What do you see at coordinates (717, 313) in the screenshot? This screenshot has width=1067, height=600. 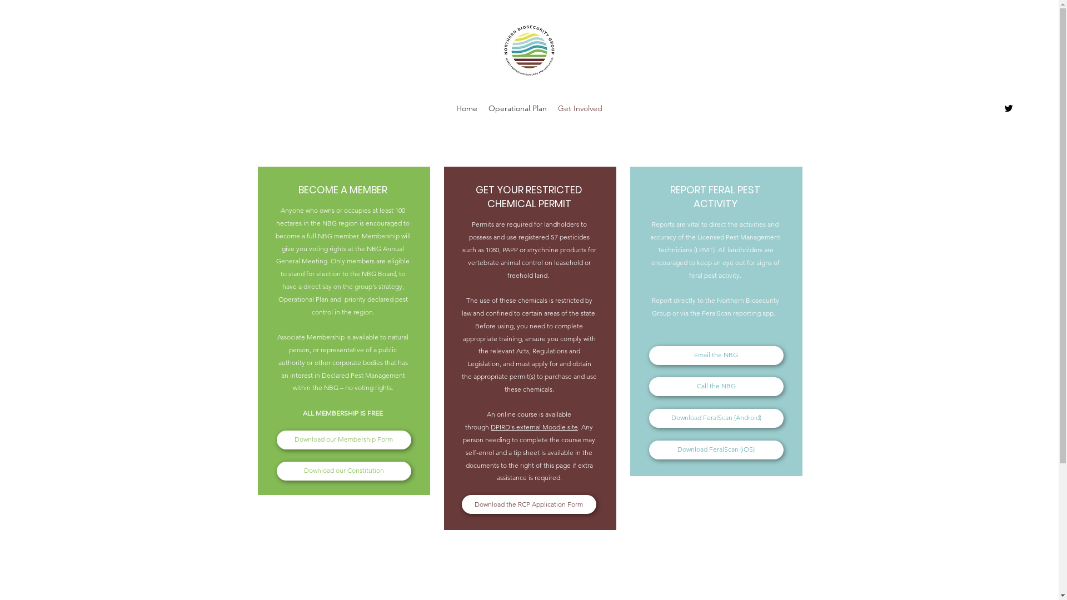 I see `FeralScan` at bounding box center [717, 313].